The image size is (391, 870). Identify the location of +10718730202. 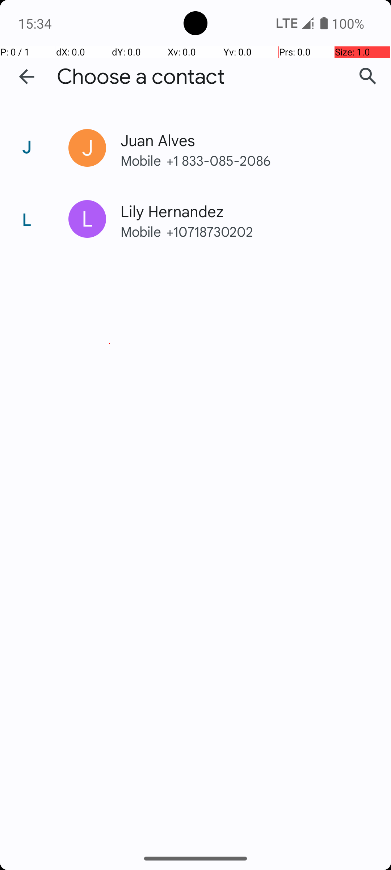
(264, 231).